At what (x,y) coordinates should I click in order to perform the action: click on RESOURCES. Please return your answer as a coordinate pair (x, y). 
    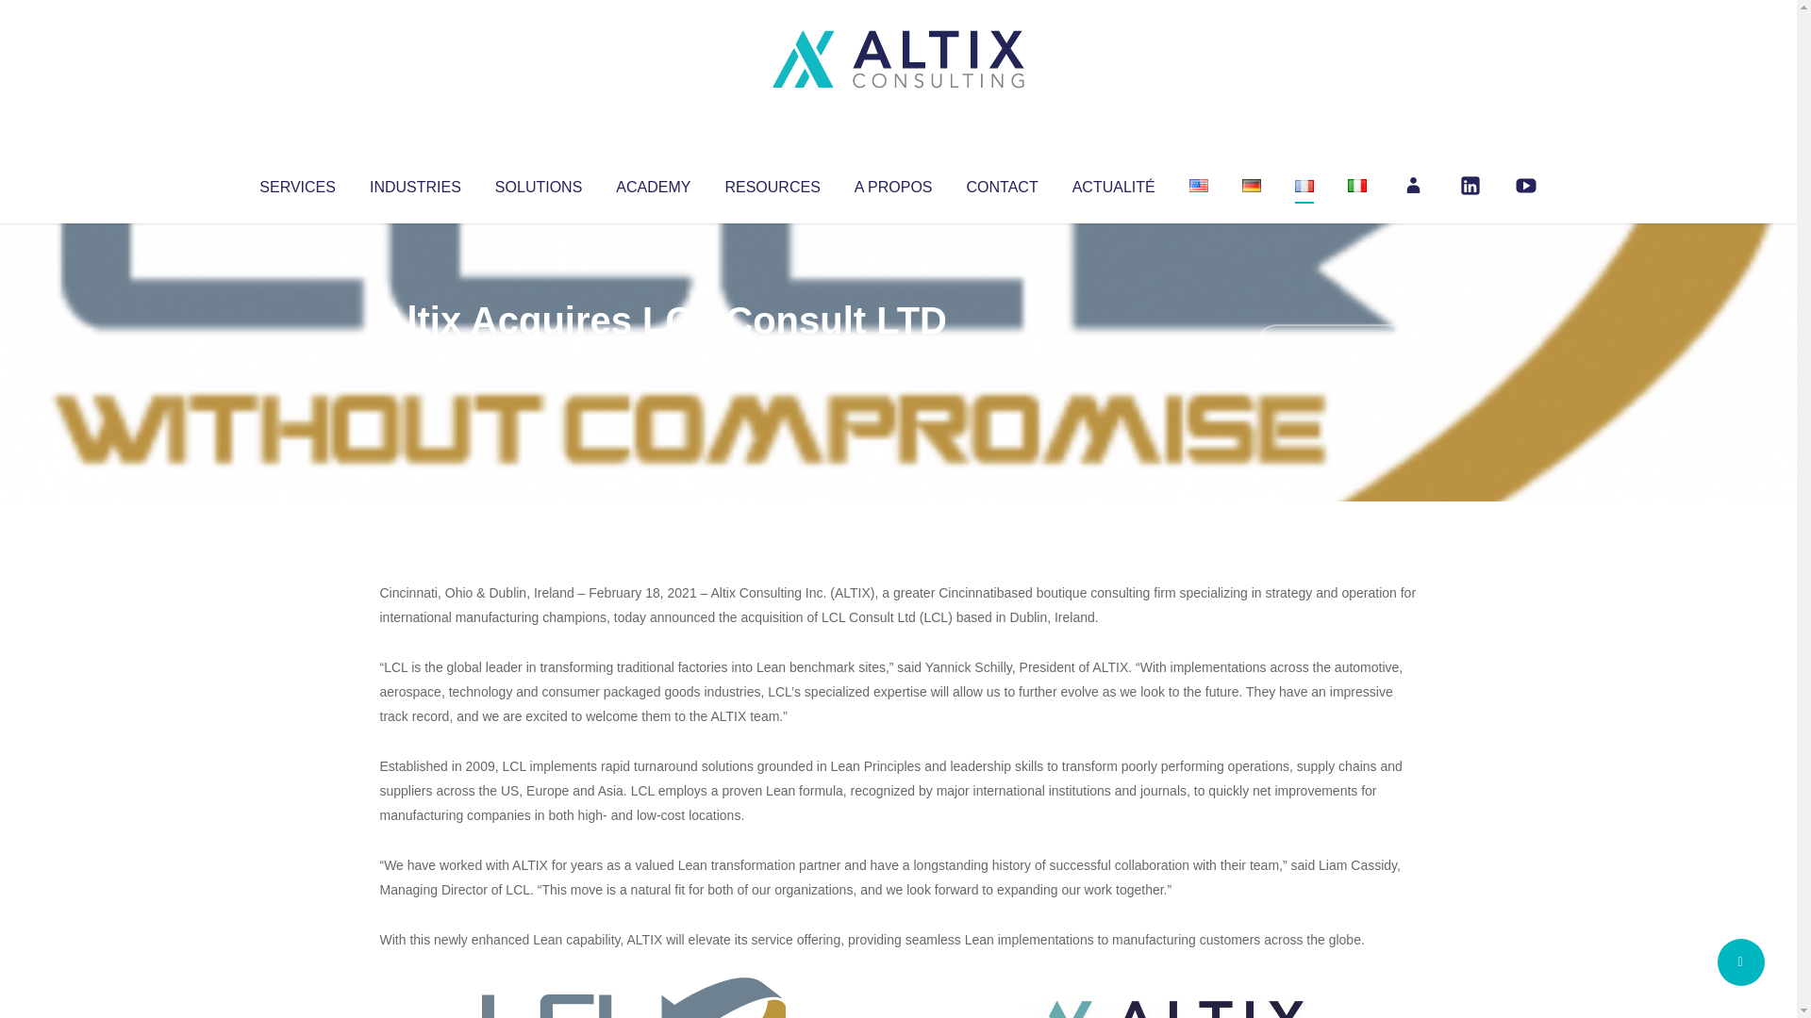
    Looking at the image, I should click on (772, 183).